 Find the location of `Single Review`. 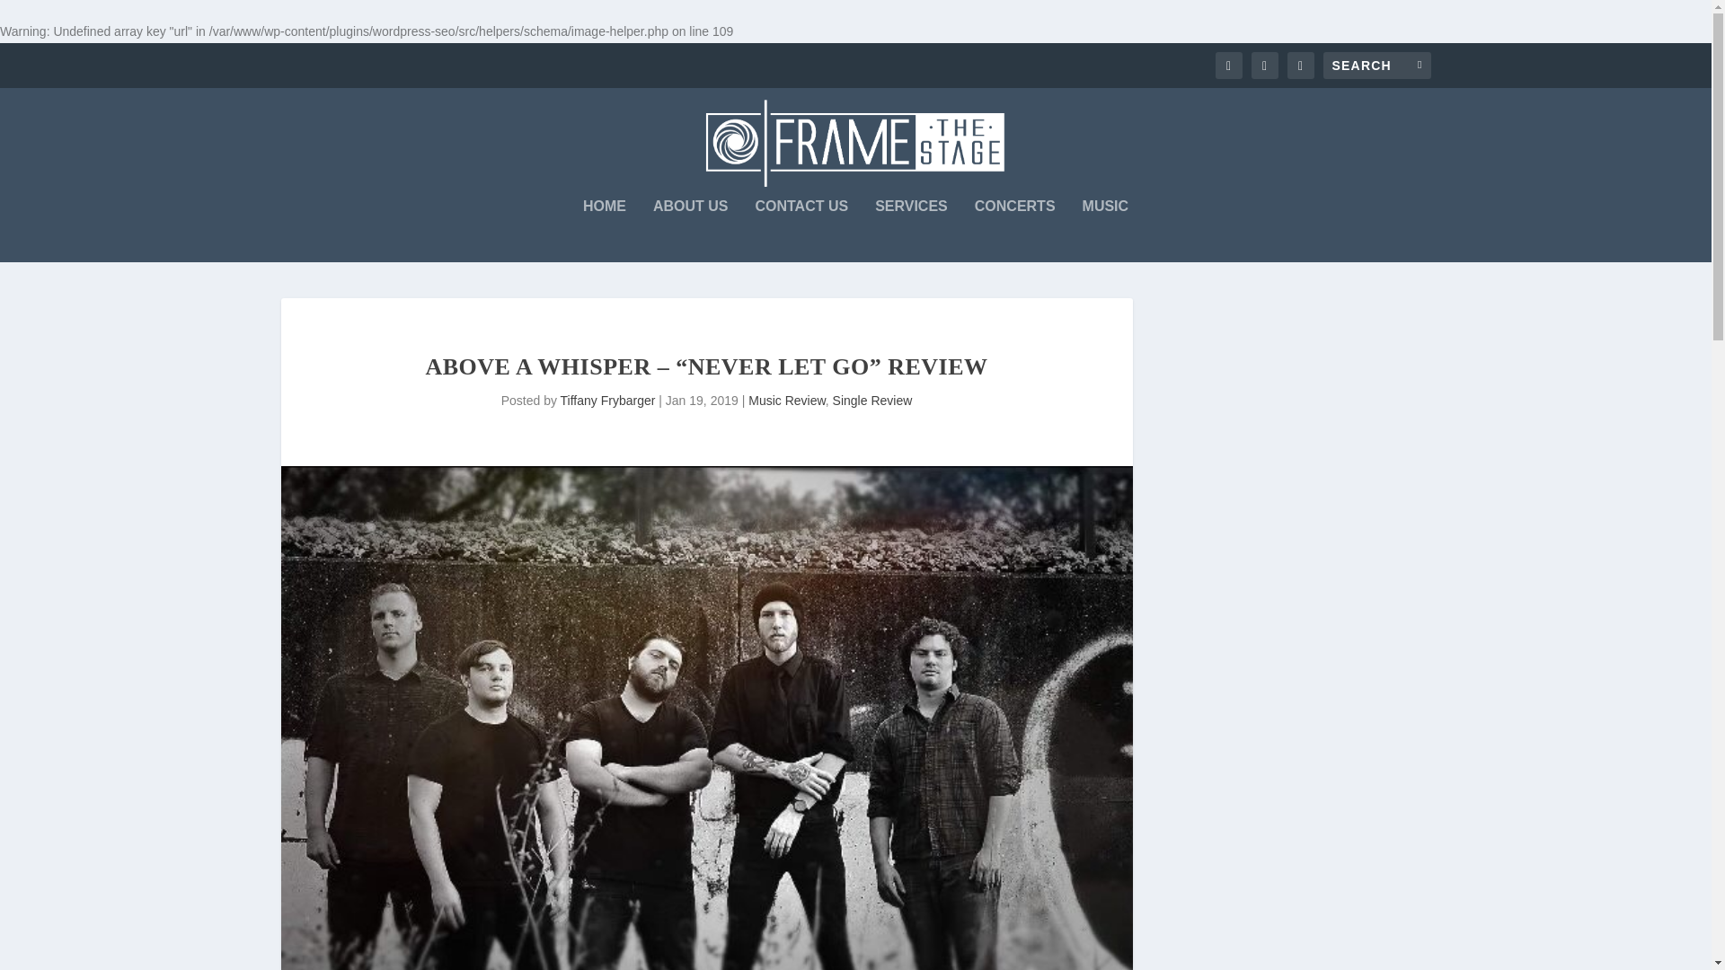

Single Review is located at coordinates (872, 401).